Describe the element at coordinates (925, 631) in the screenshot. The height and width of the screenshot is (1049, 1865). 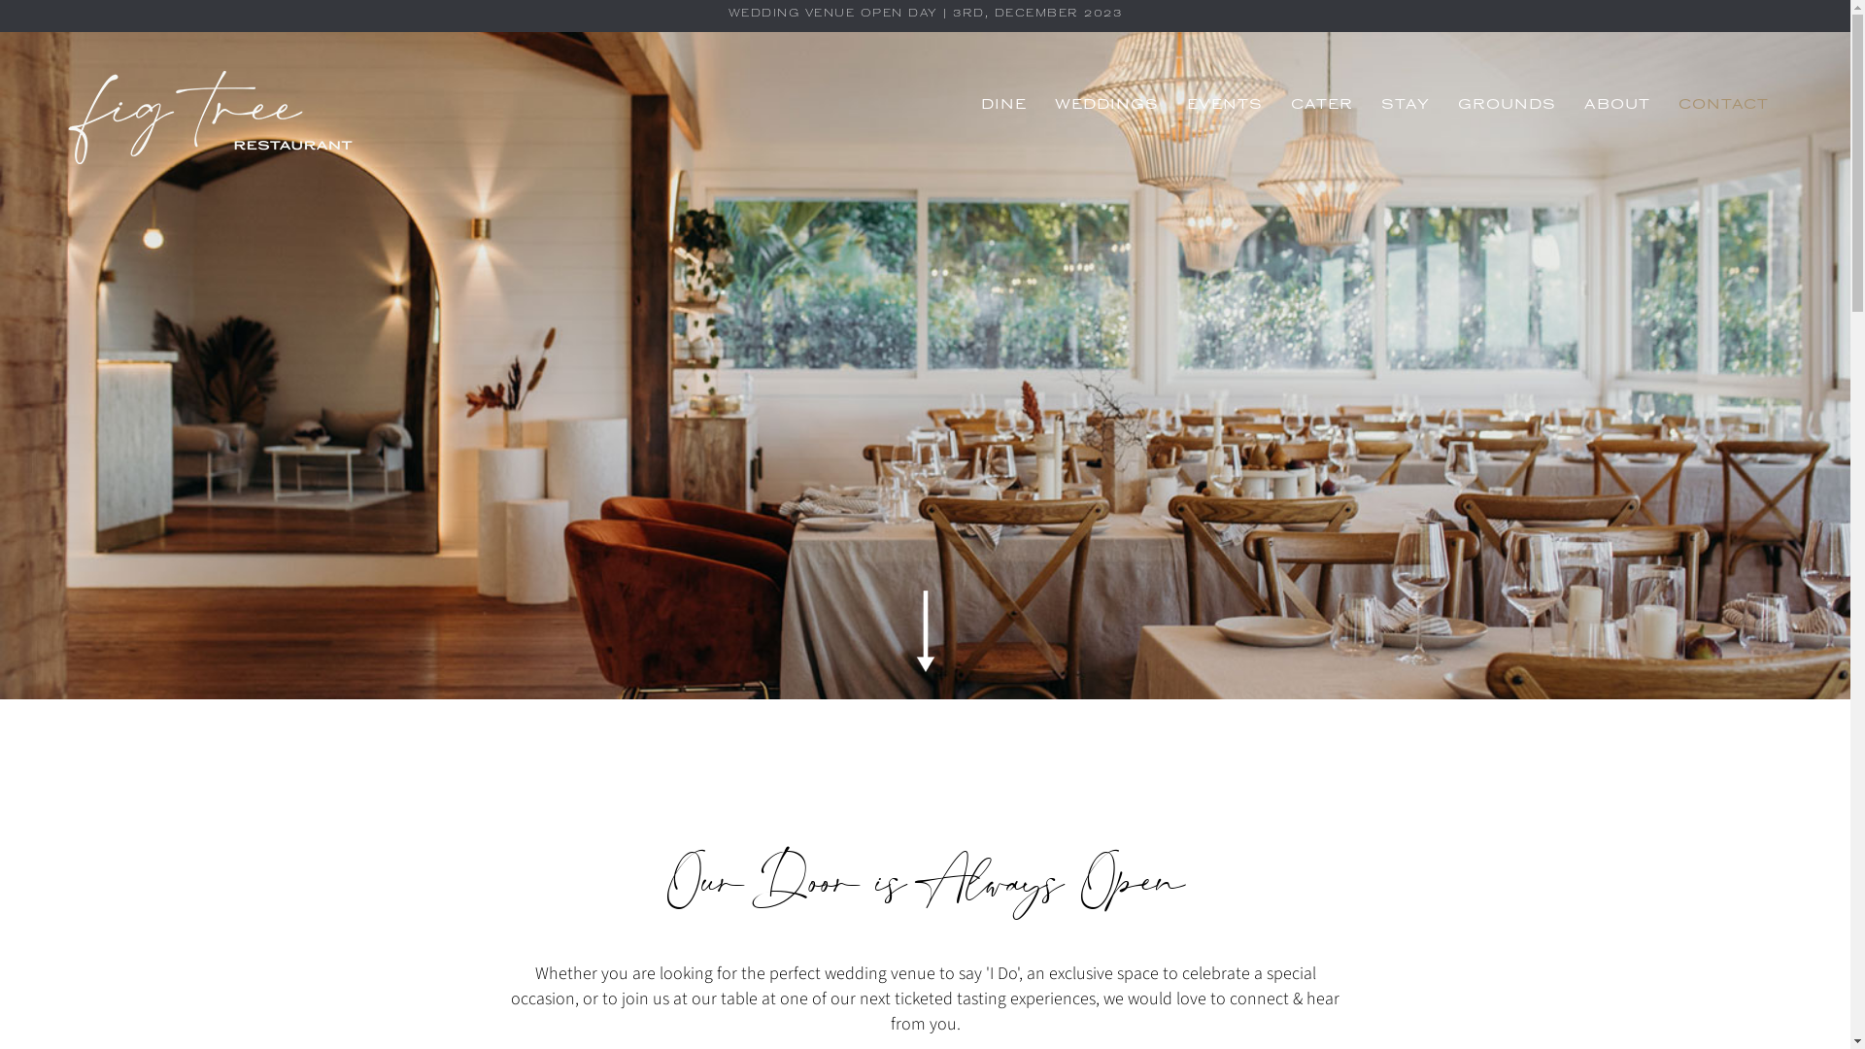
I see `Arrow-option-01` at that location.